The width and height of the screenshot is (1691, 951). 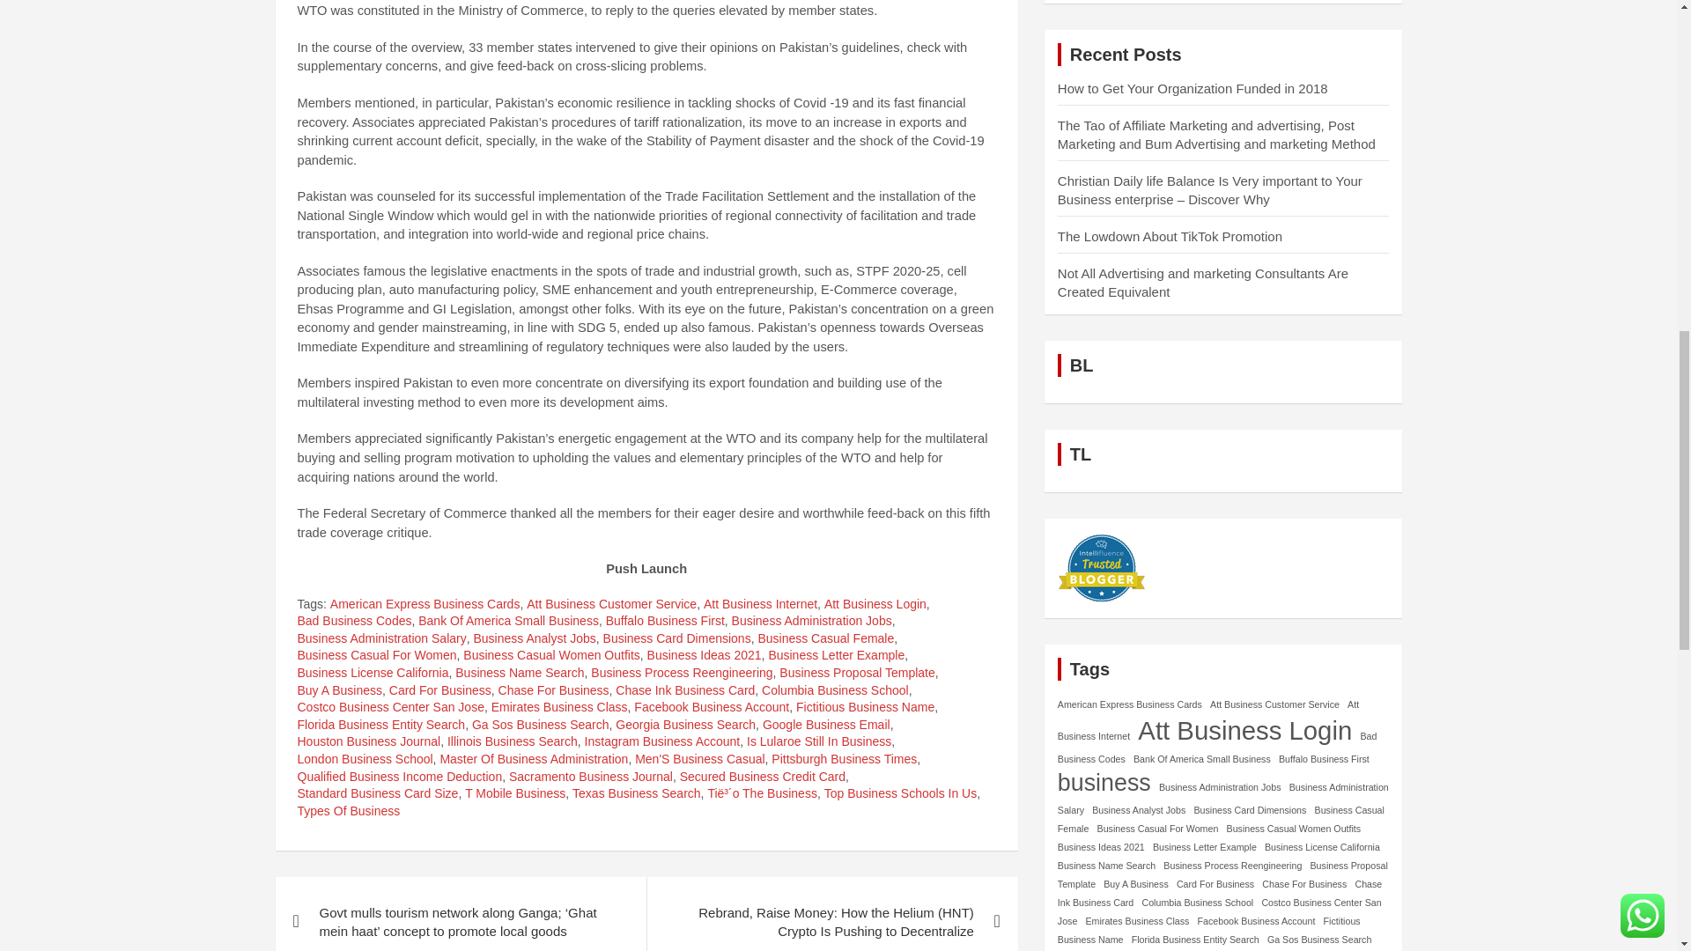 I want to click on Att Business Internet, so click(x=759, y=604).